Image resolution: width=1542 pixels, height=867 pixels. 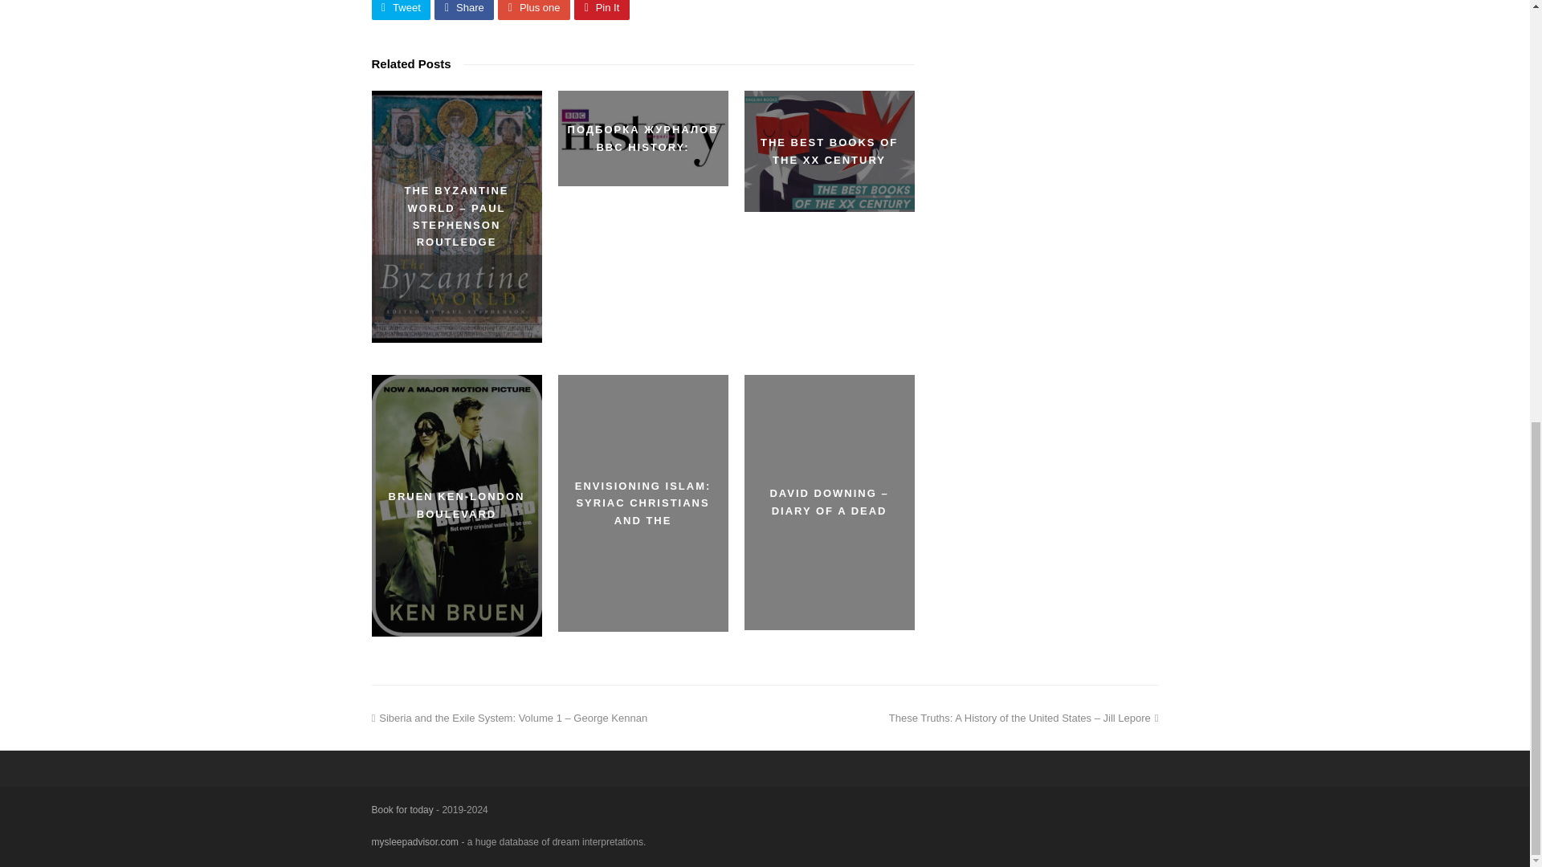 What do you see at coordinates (829, 151) in the screenshot?
I see `The best books of the XX century` at bounding box center [829, 151].